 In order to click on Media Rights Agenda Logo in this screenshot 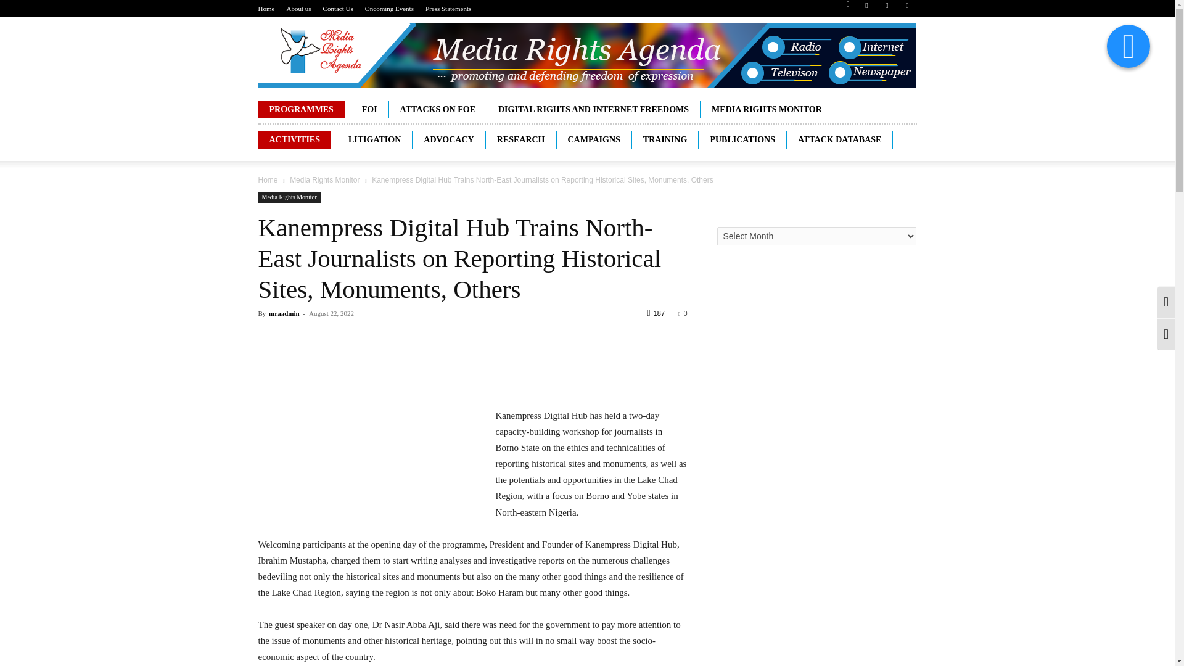, I will do `click(586, 55)`.